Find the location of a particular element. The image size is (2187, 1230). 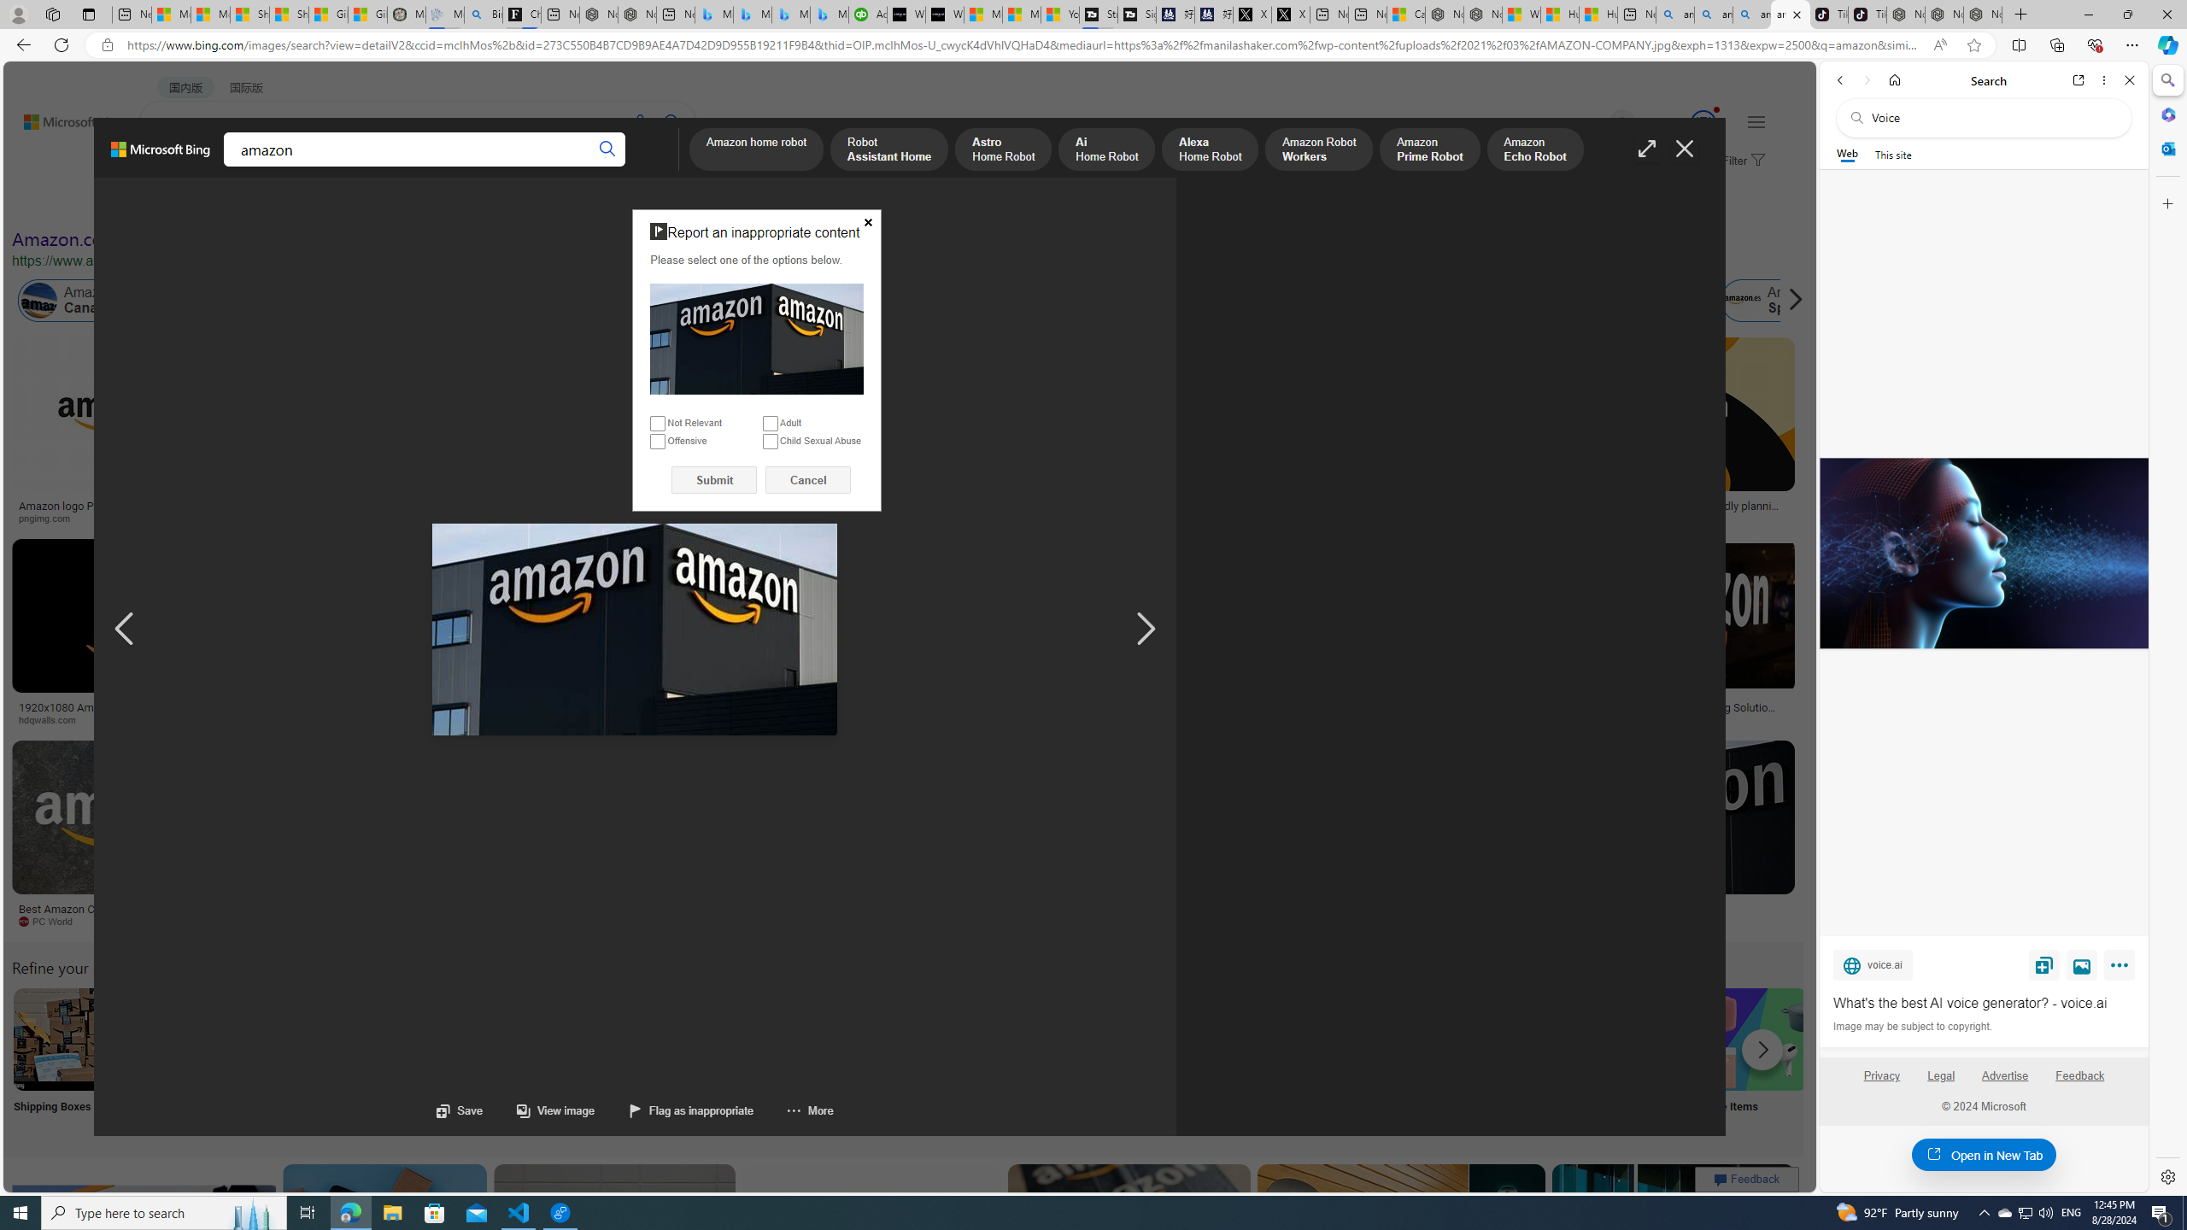

Save is located at coordinates (2044, 964).